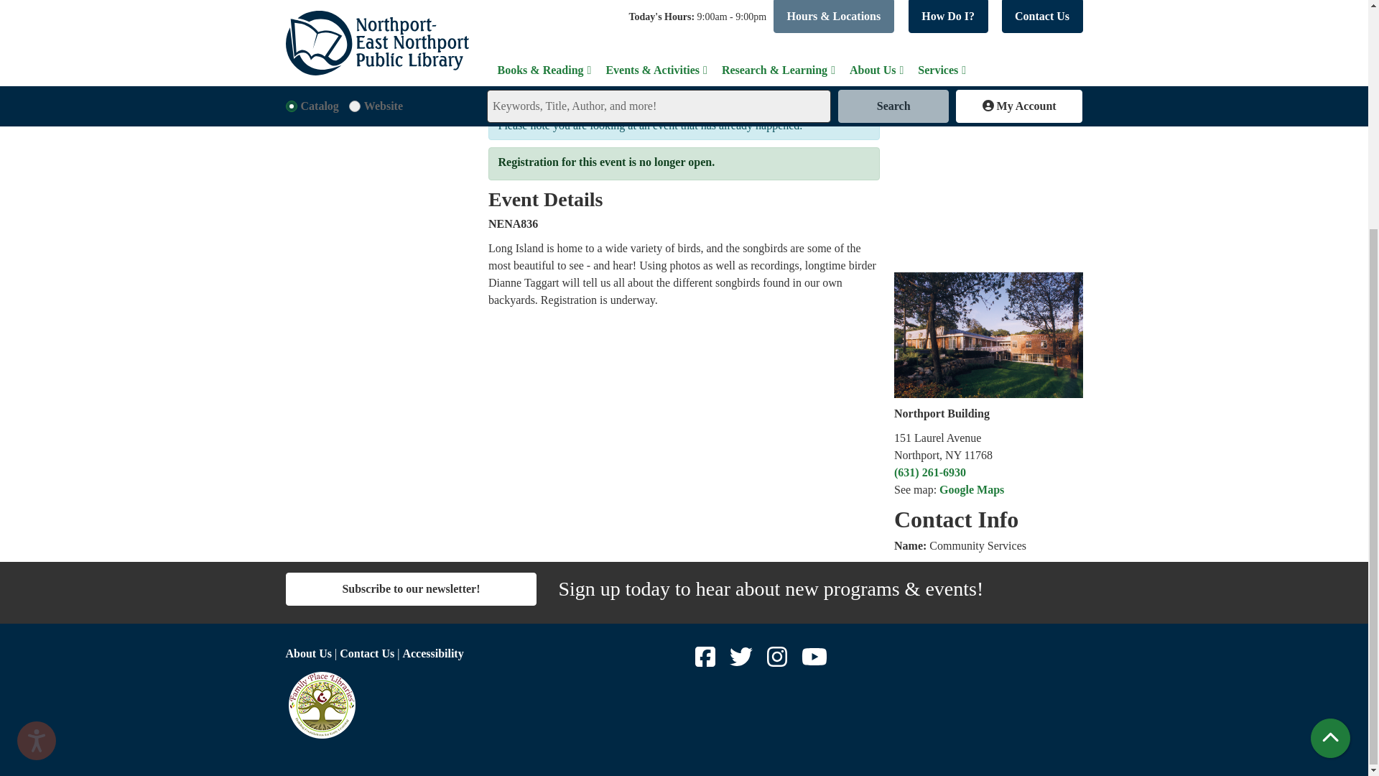 This screenshot has height=776, width=1379. What do you see at coordinates (321, 705) in the screenshot?
I see `Family Place Libraries` at bounding box center [321, 705].